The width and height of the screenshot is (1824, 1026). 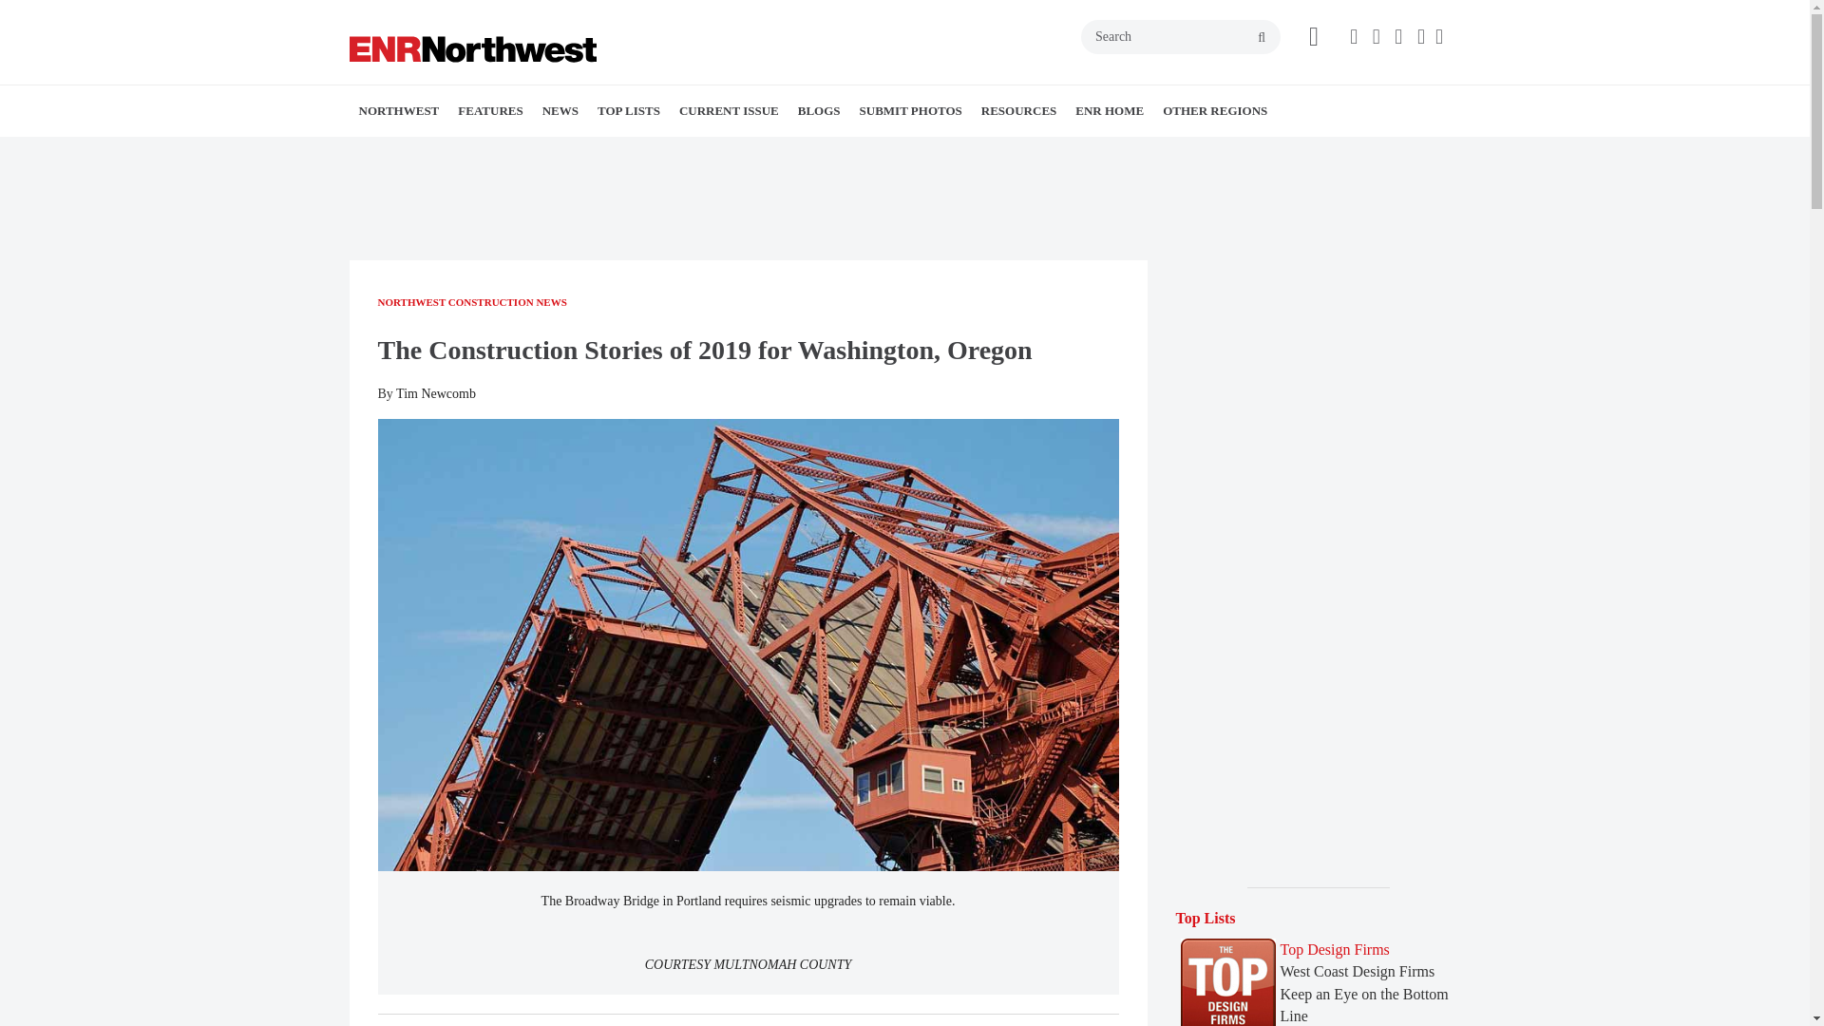 I want to click on REPRINTS AND PLAQUES, so click(x=1129, y=152).